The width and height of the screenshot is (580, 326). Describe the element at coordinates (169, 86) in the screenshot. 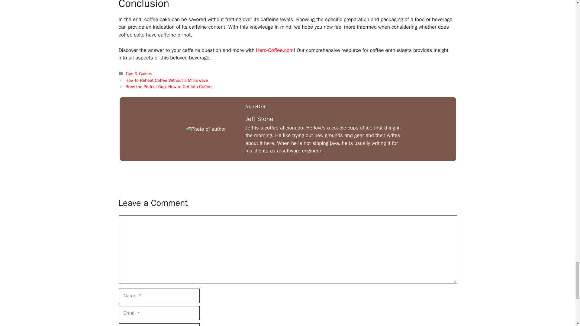

I see `Brew the Perfect Cup: How to Get Into Coffee` at that location.